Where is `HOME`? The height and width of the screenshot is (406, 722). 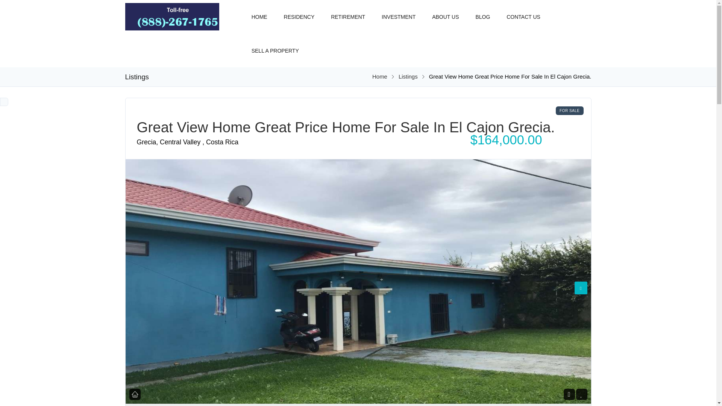 HOME is located at coordinates (259, 13).